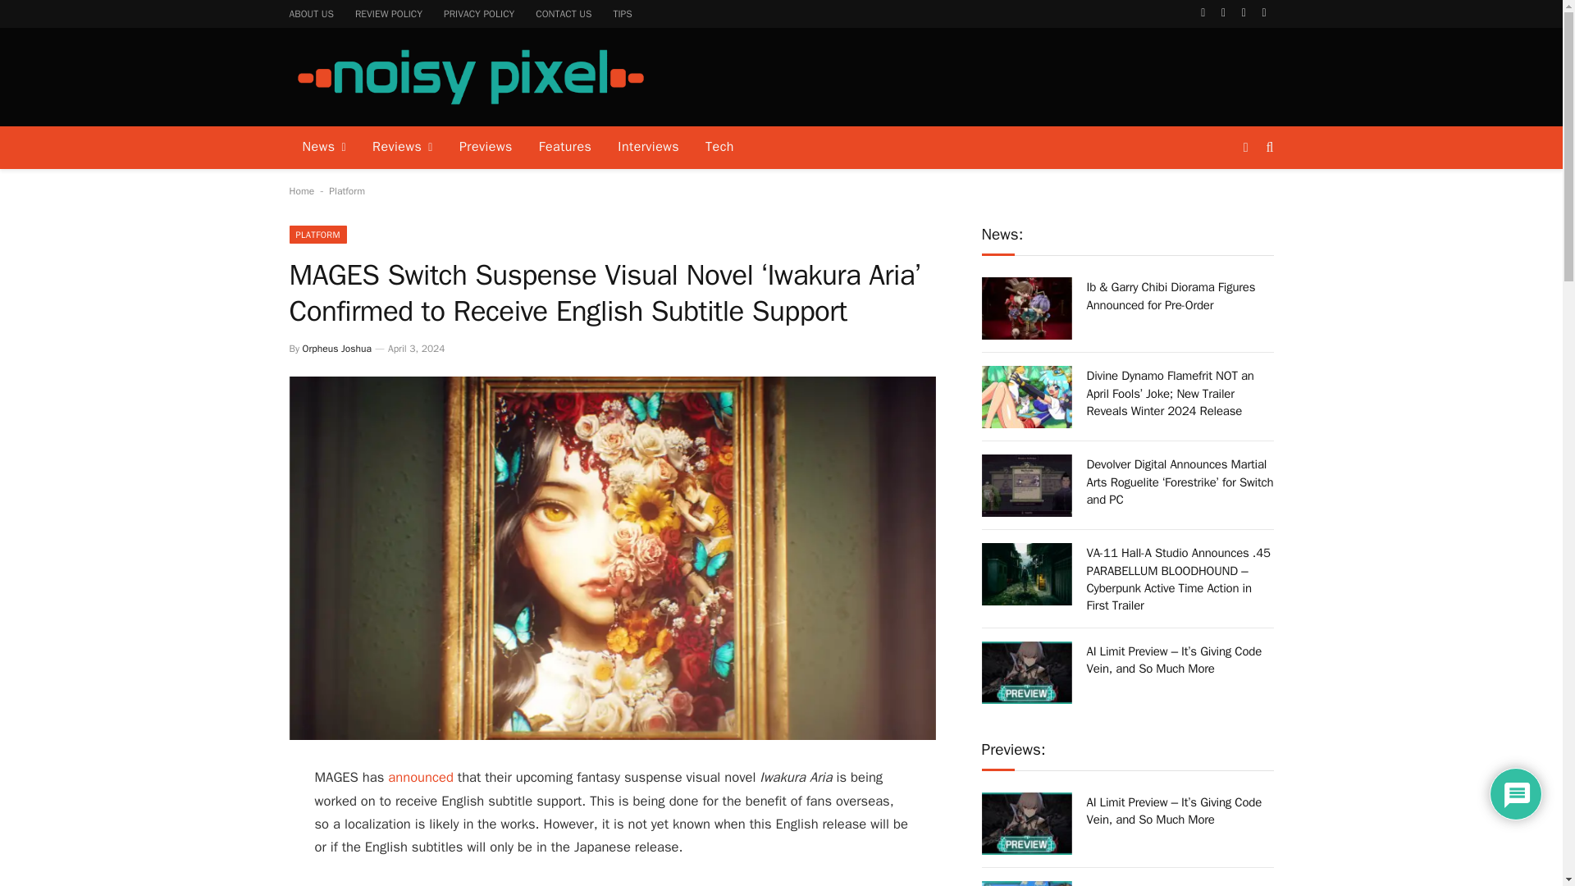 Image resolution: width=1575 pixels, height=886 pixels. Describe the element at coordinates (312, 13) in the screenshot. I see `ABOUT US` at that location.